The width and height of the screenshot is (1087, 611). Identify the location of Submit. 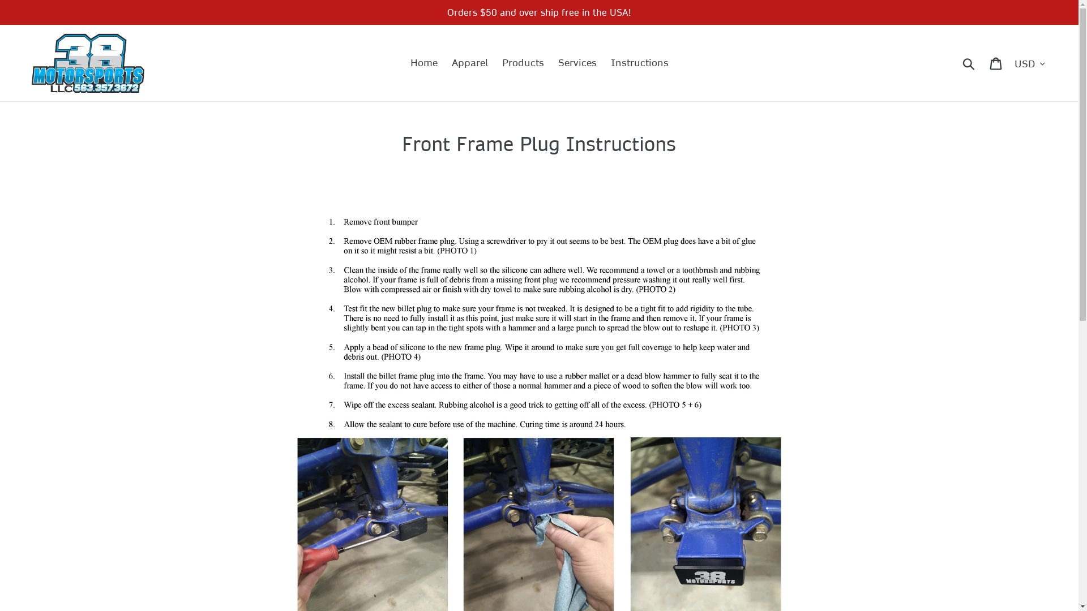
(969, 63).